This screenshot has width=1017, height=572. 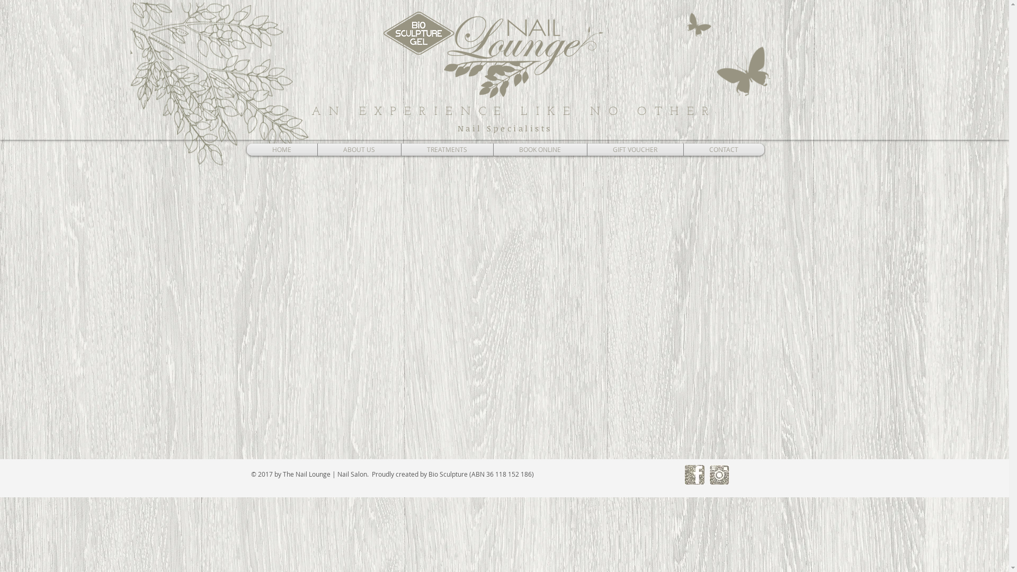 I want to click on GIFT VOUCHER, so click(x=635, y=149).